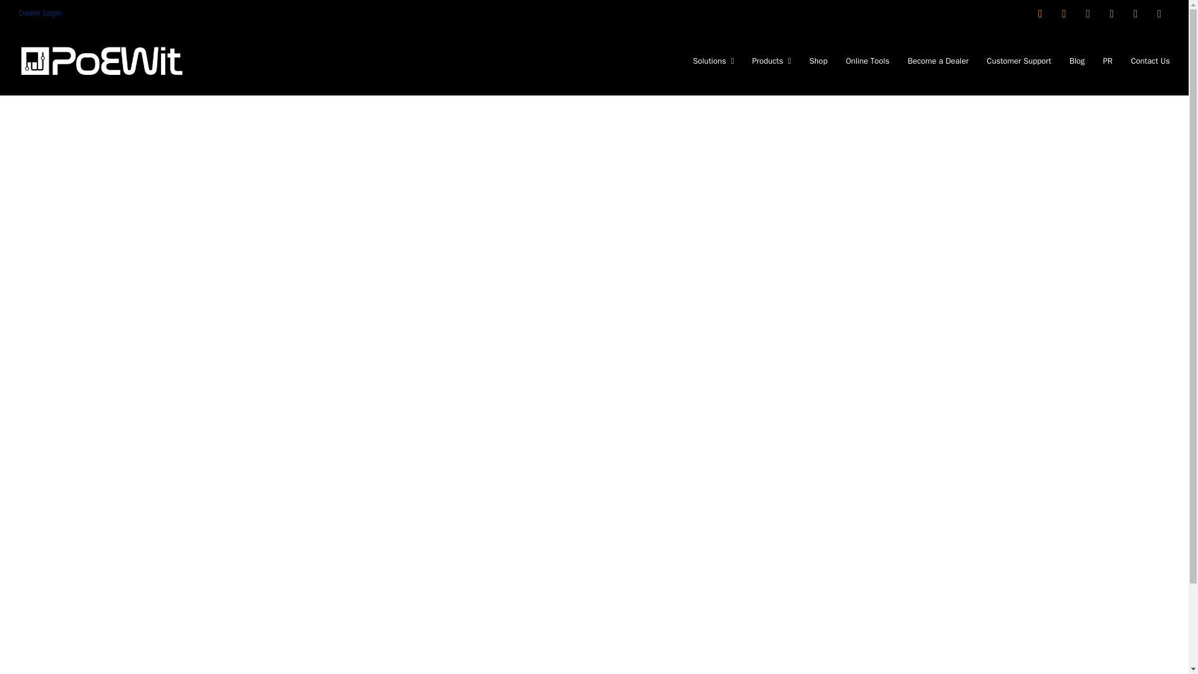 The height and width of the screenshot is (674, 1198). What do you see at coordinates (1020, 61) in the screenshot?
I see `Customer Support` at bounding box center [1020, 61].